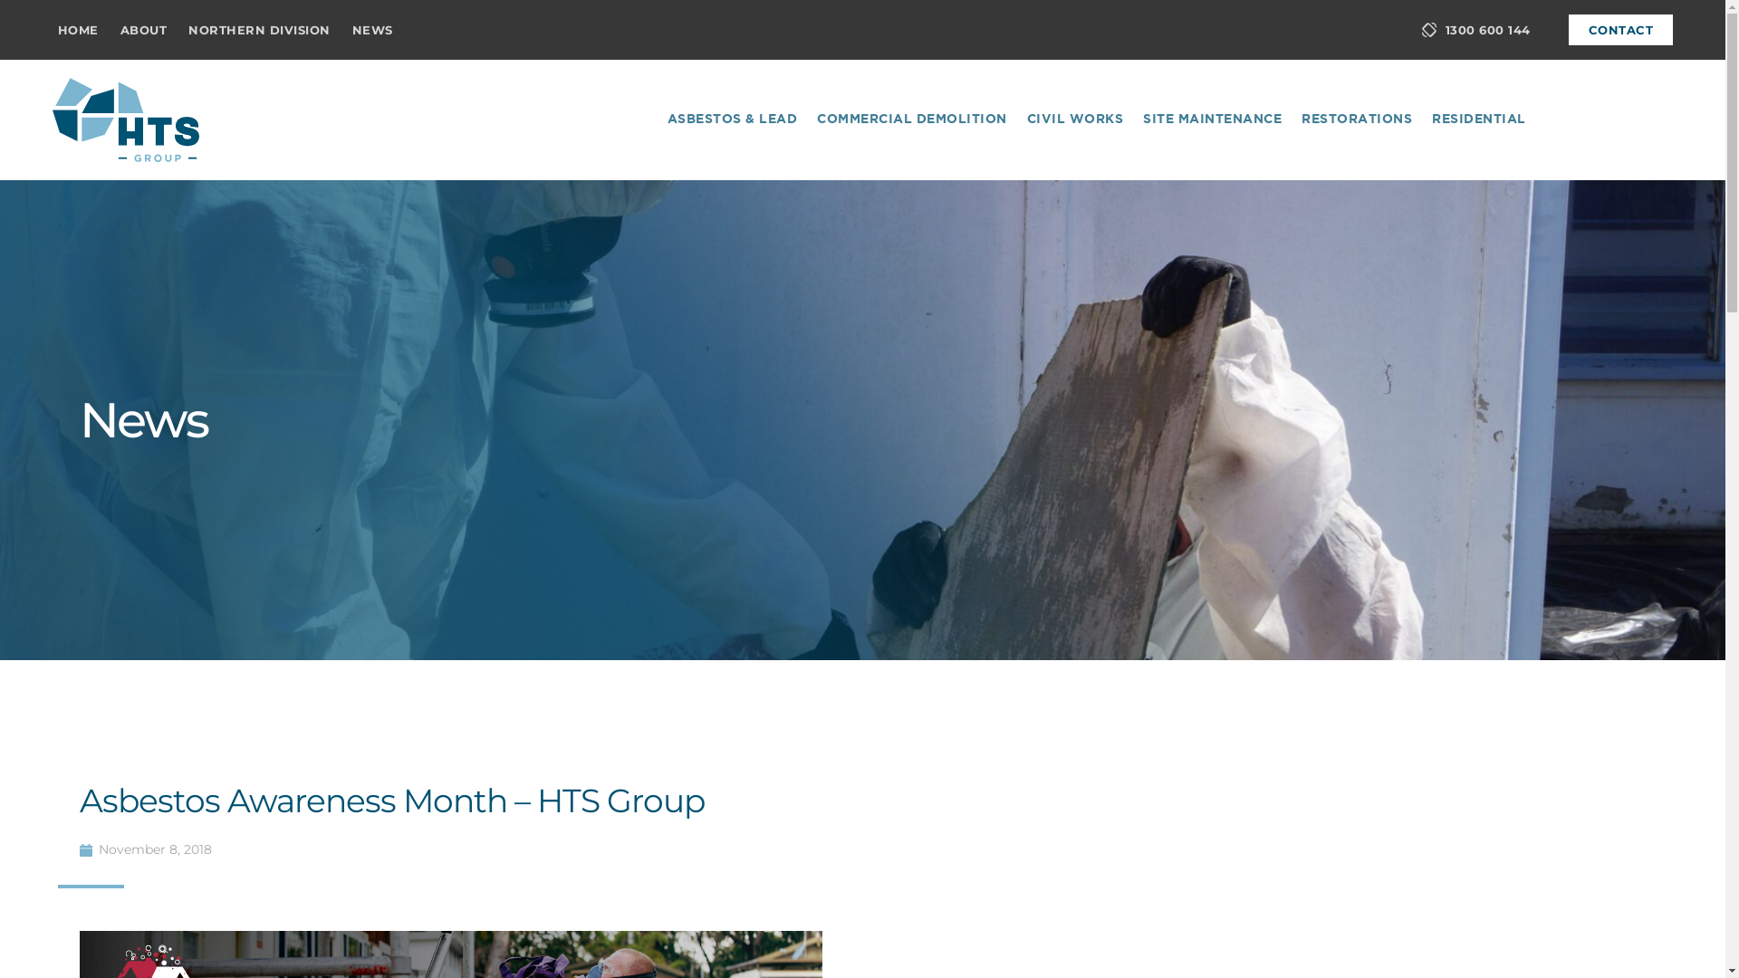 The image size is (1739, 978). I want to click on 1300 600 144, so click(1476, 30).